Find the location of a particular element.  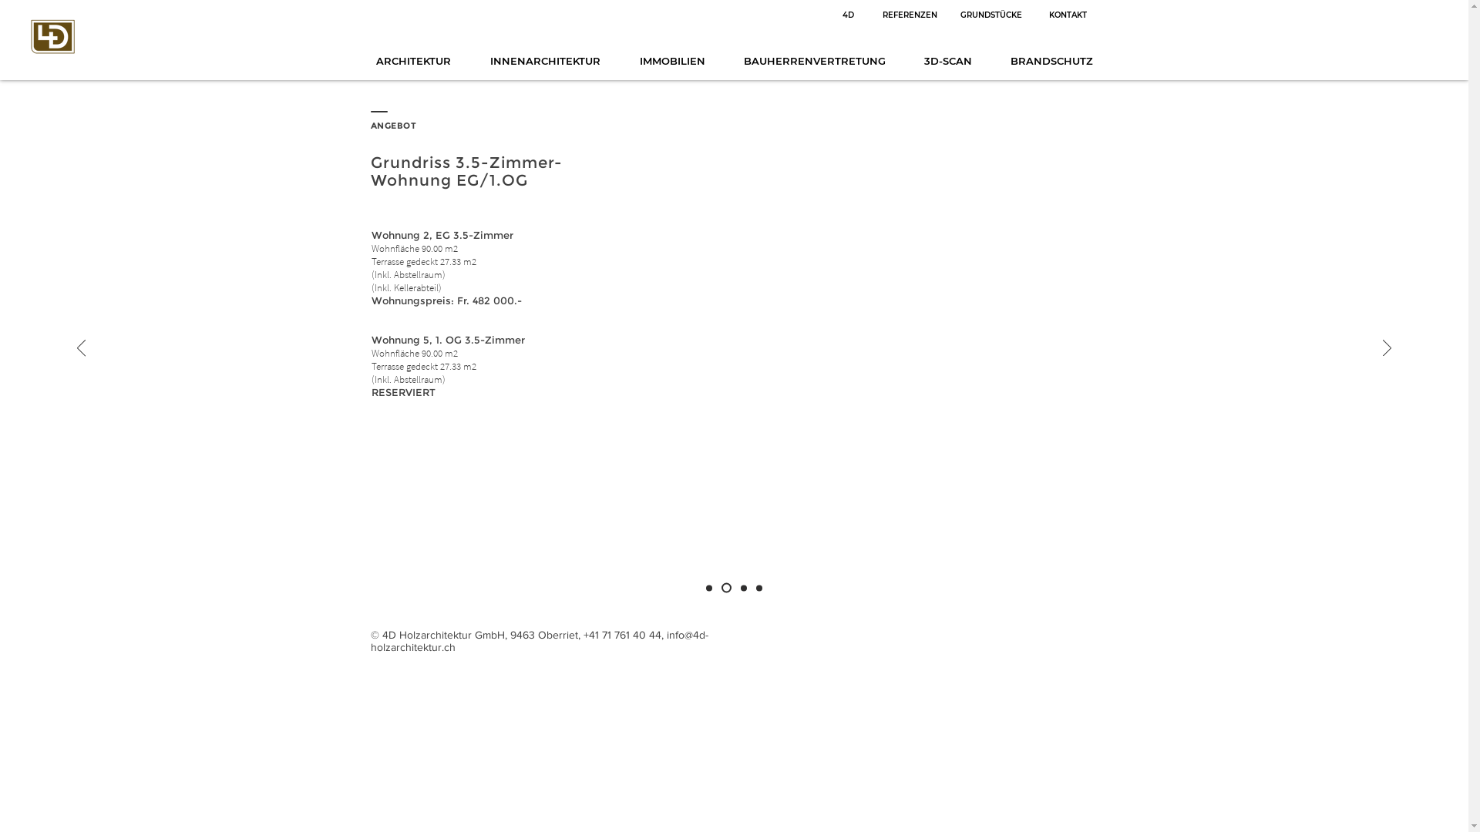

INNENARCHITEKTUR is located at coordinates (545, 61).